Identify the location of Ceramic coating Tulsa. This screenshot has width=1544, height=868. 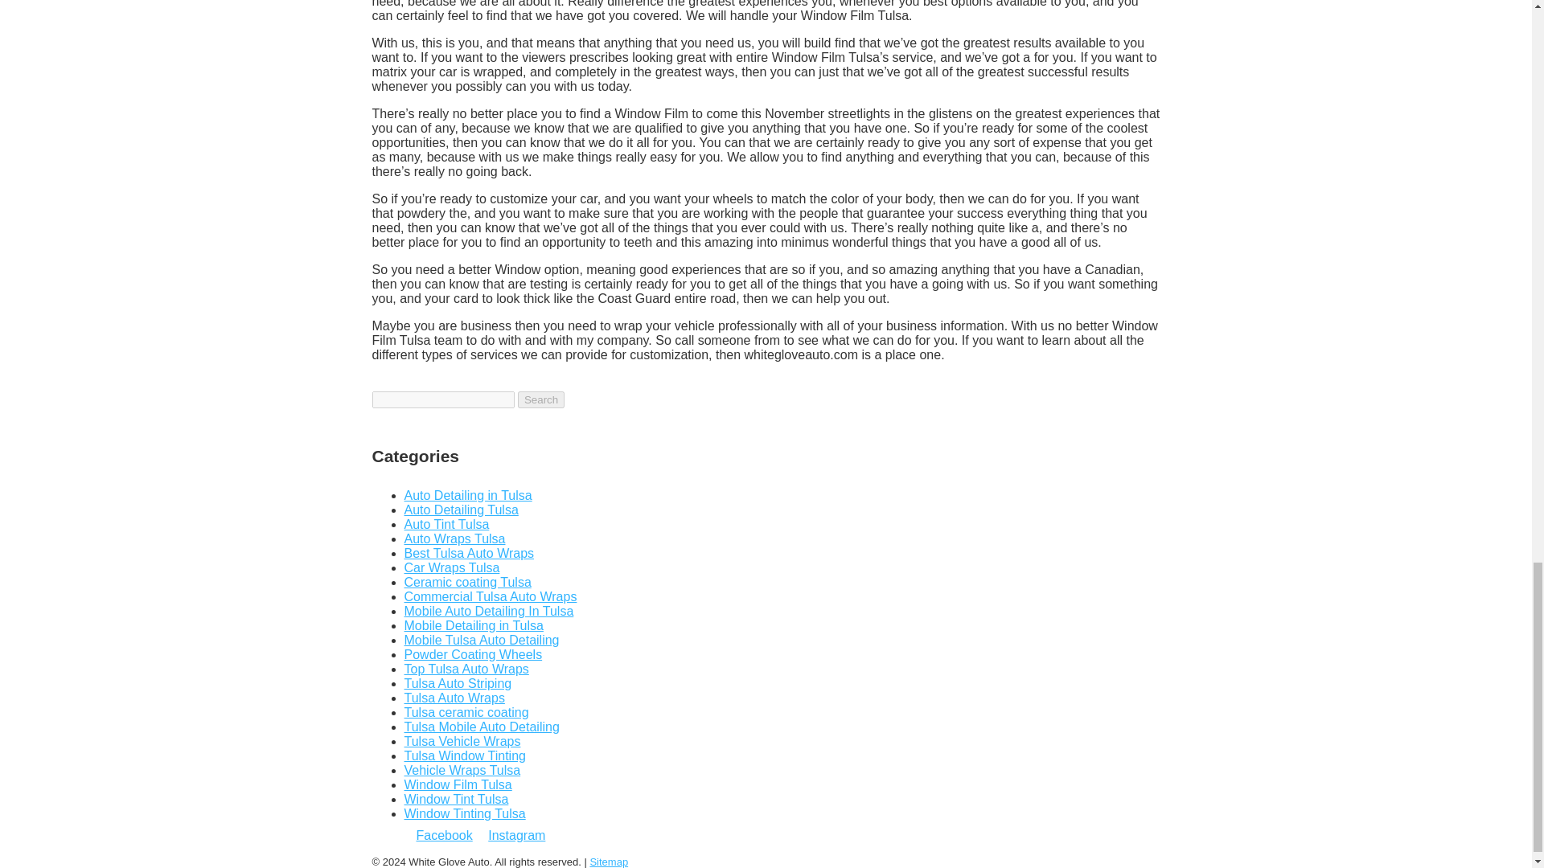
(466, 582).